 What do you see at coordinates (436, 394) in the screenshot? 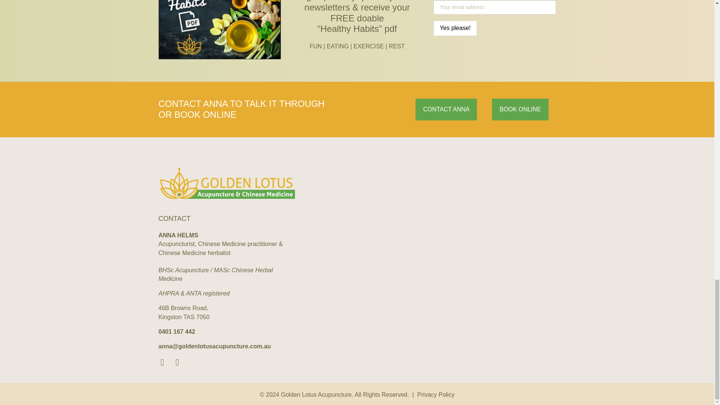
I see `Privacy Policy` at bounding box center [436, 394].